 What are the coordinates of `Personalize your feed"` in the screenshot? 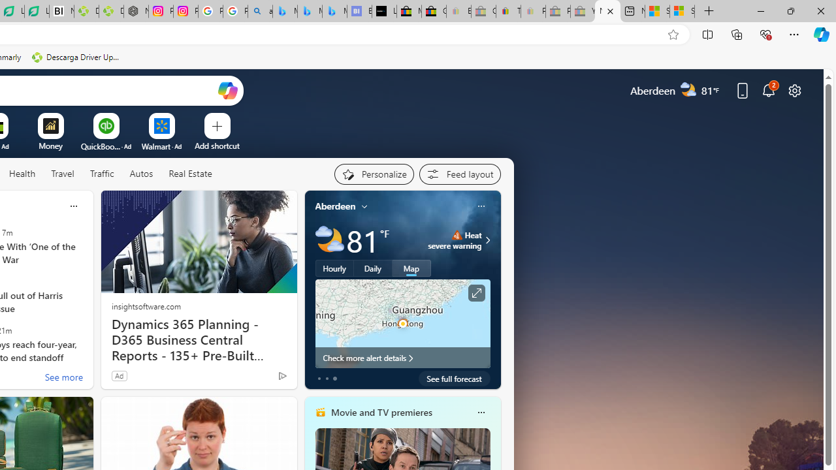 It's located at (374, 174).